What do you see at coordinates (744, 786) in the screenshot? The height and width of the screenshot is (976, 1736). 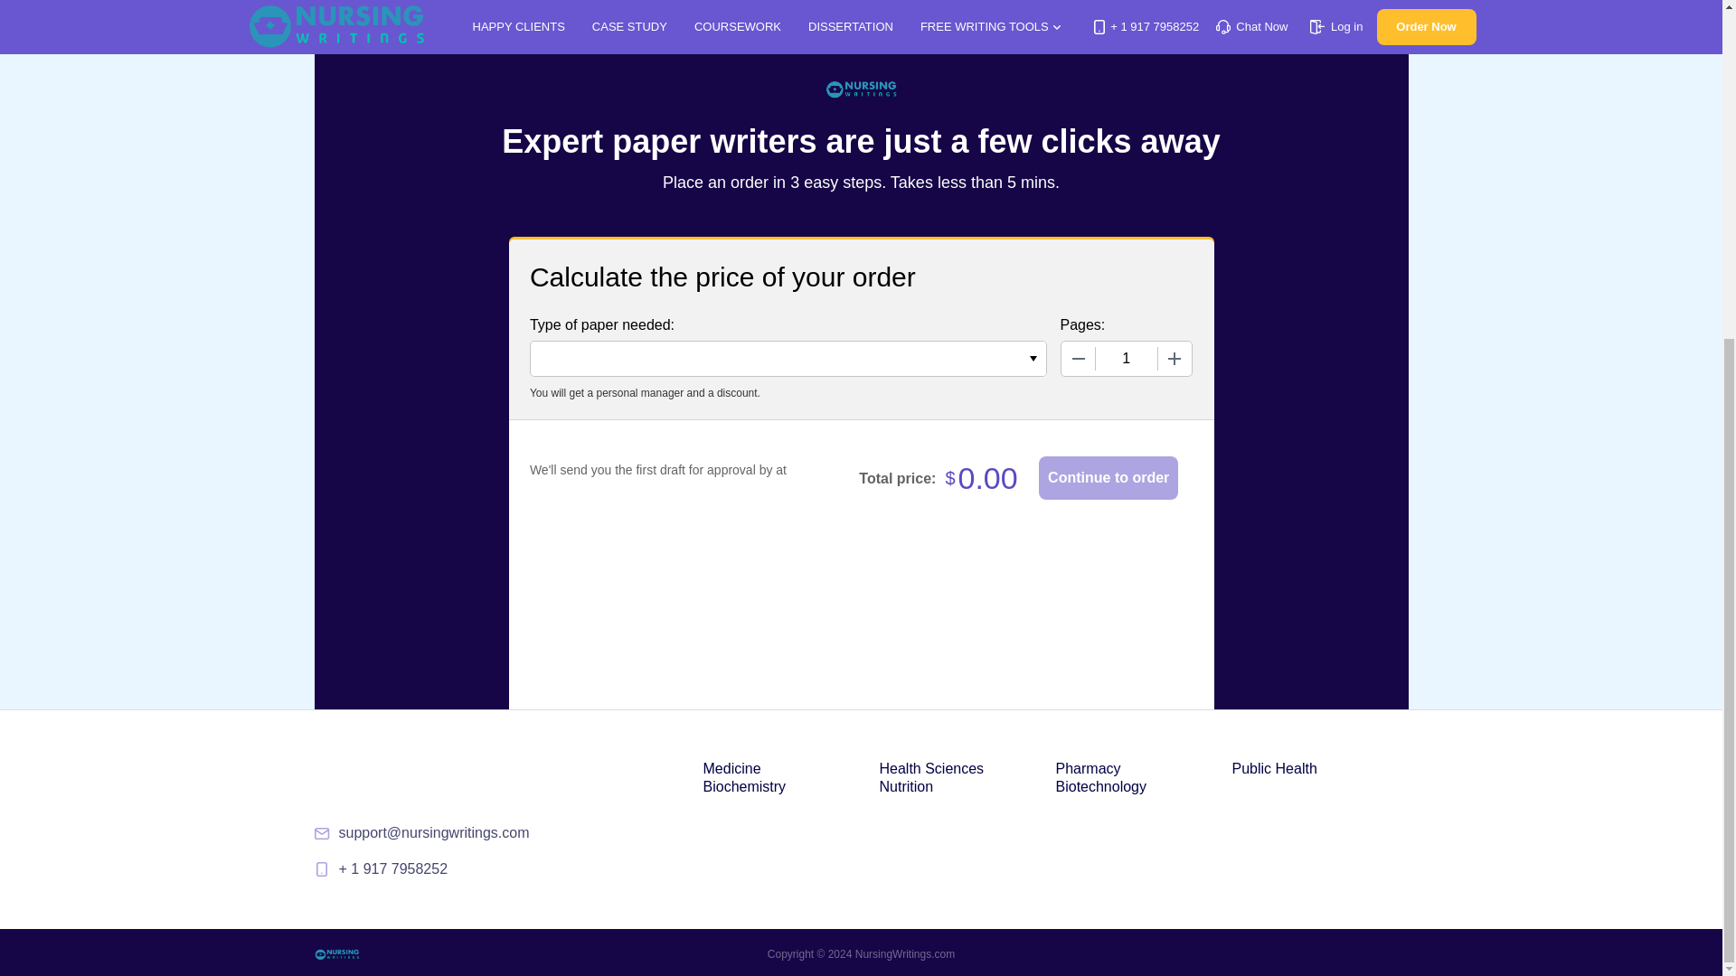 I see `Biochemistry` at bounding box center [744, 786].